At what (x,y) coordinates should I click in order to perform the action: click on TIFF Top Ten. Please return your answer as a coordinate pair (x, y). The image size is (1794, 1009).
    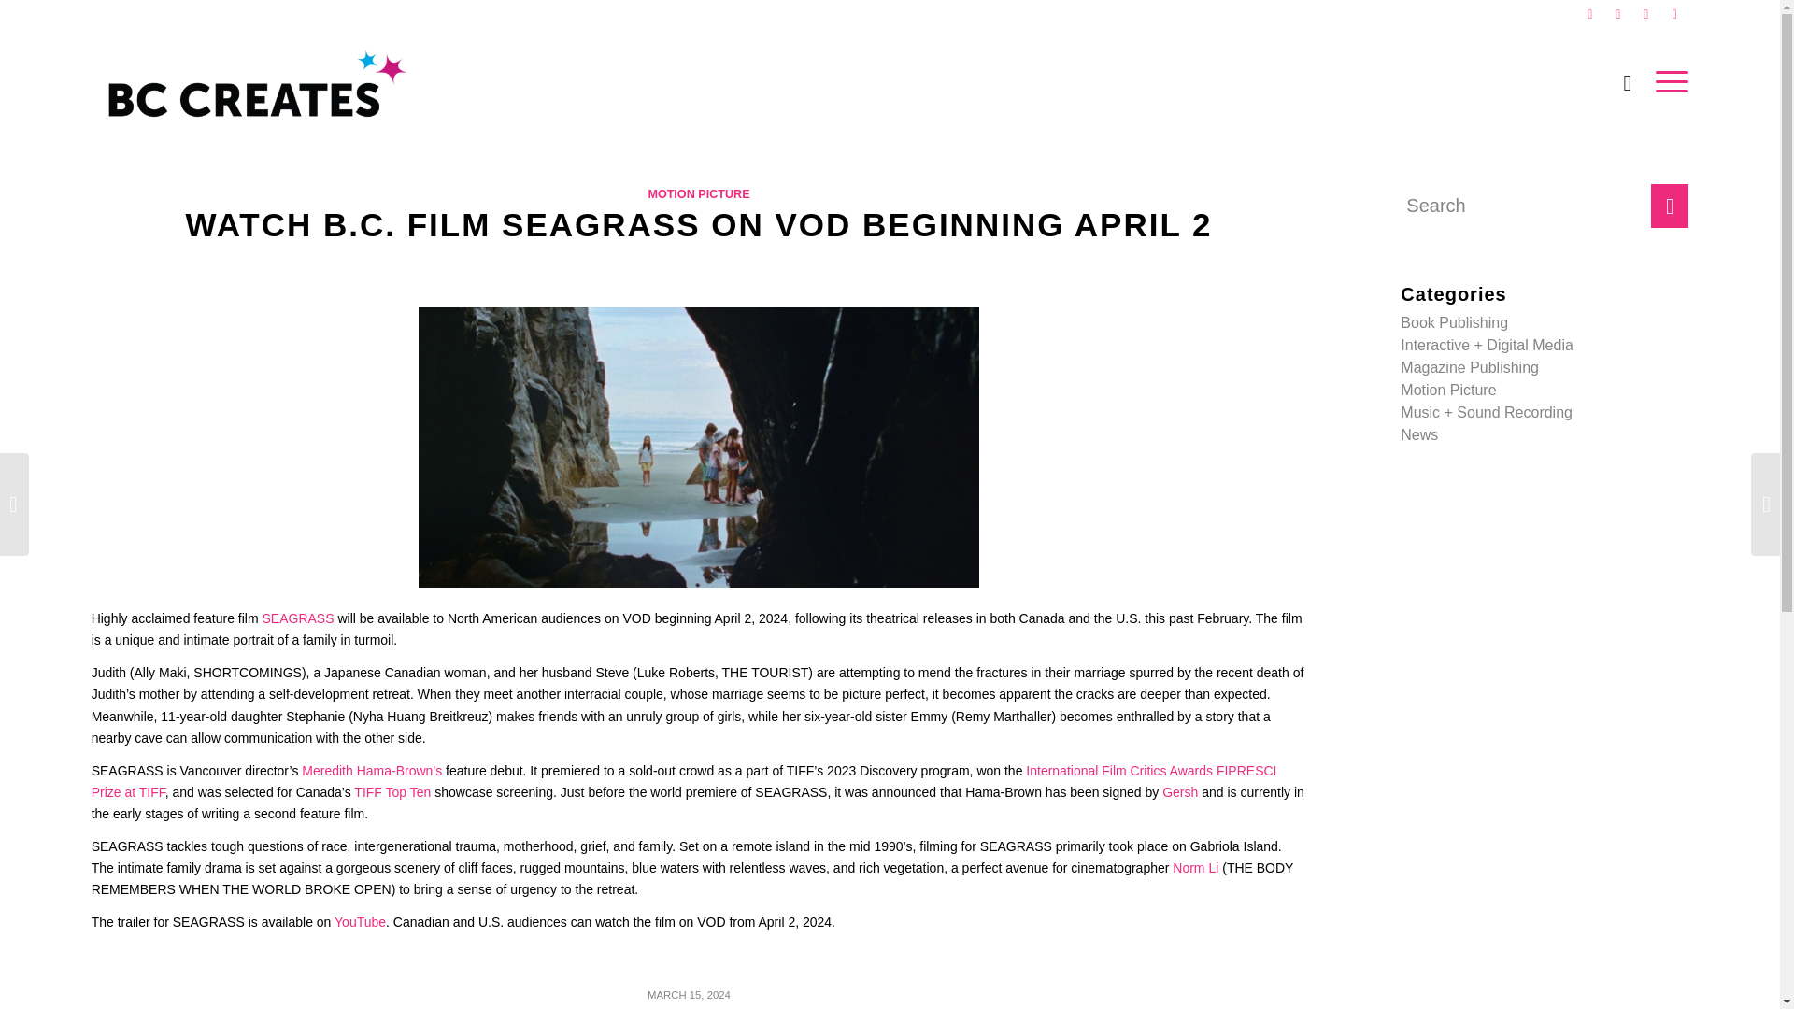
    Looking at the image, I should click on (392, 792).